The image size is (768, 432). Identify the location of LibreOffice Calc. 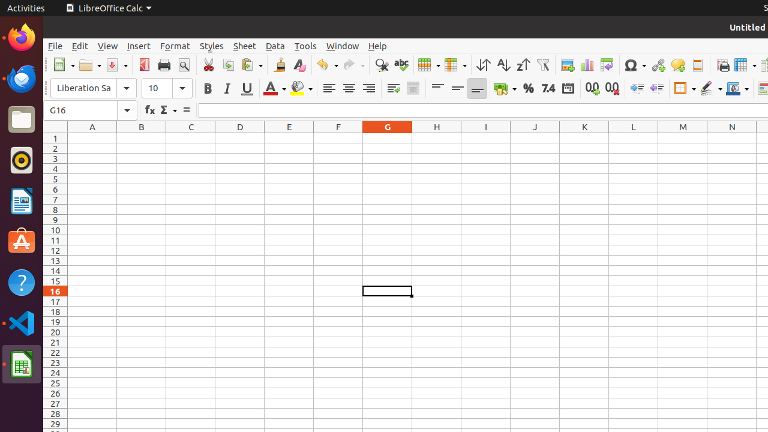
(109, 8).